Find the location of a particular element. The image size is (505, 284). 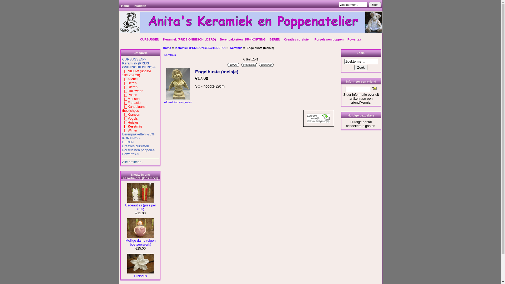

Berenpakketten -25% KORTING-> is located at coordinates (138, 136).